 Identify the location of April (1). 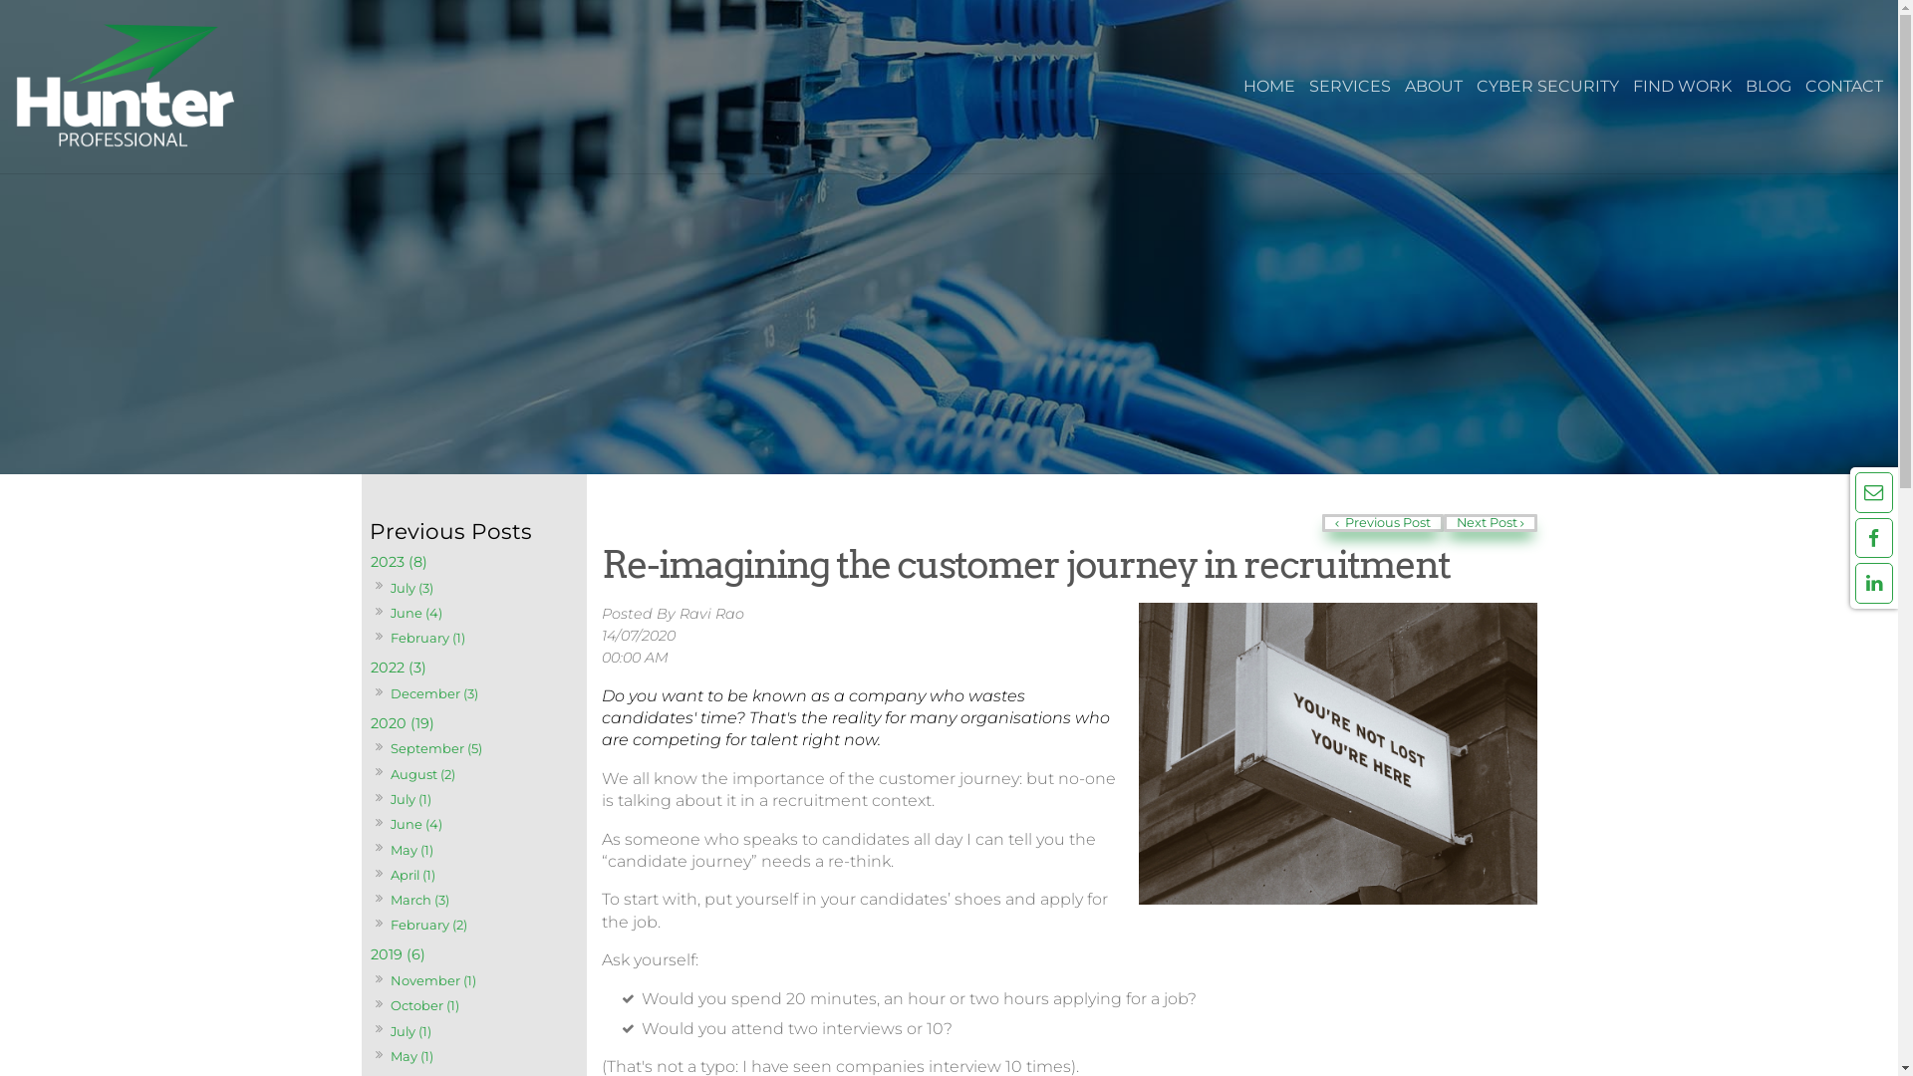
(412, 875).